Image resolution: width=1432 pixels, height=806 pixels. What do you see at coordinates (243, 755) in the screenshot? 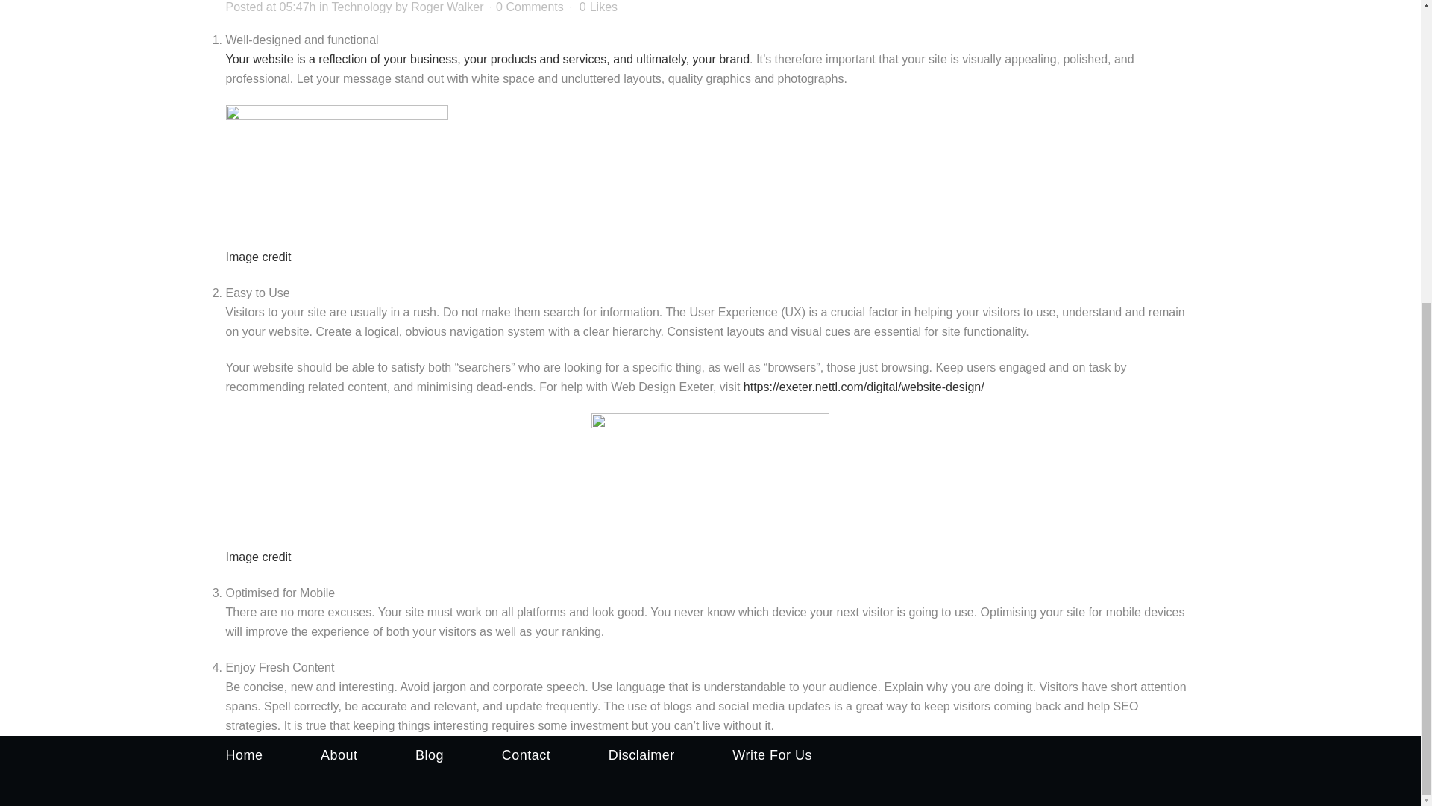
I see `Home` at bounding box center [243, 755].